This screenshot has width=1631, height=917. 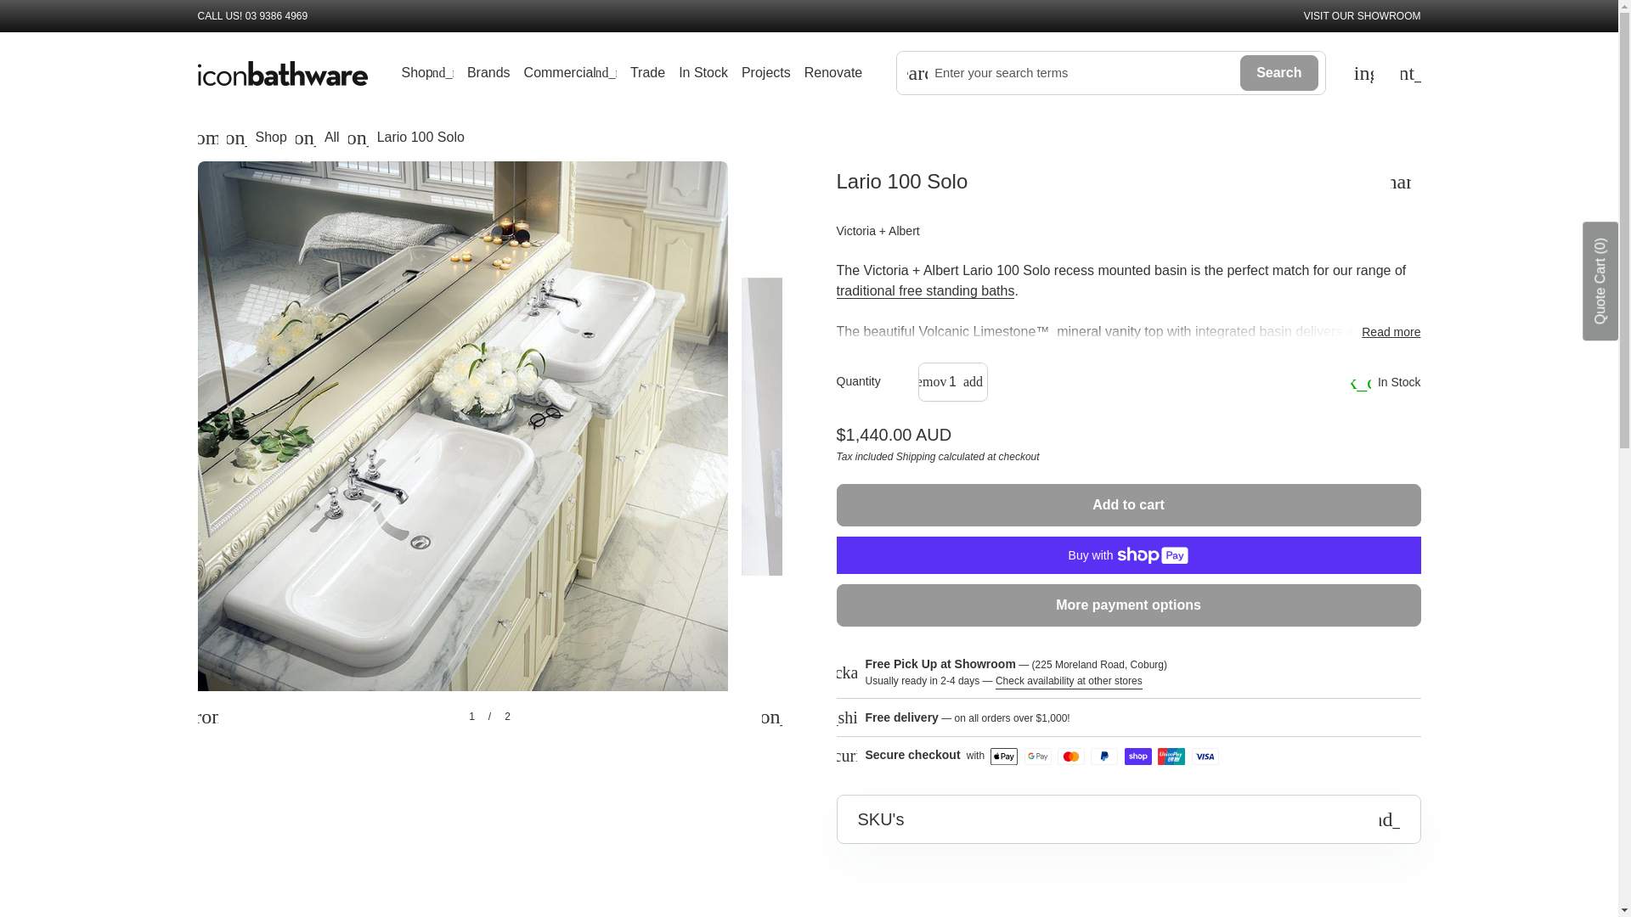 I want to click on Mastercard, so click(x=1070, y=756).